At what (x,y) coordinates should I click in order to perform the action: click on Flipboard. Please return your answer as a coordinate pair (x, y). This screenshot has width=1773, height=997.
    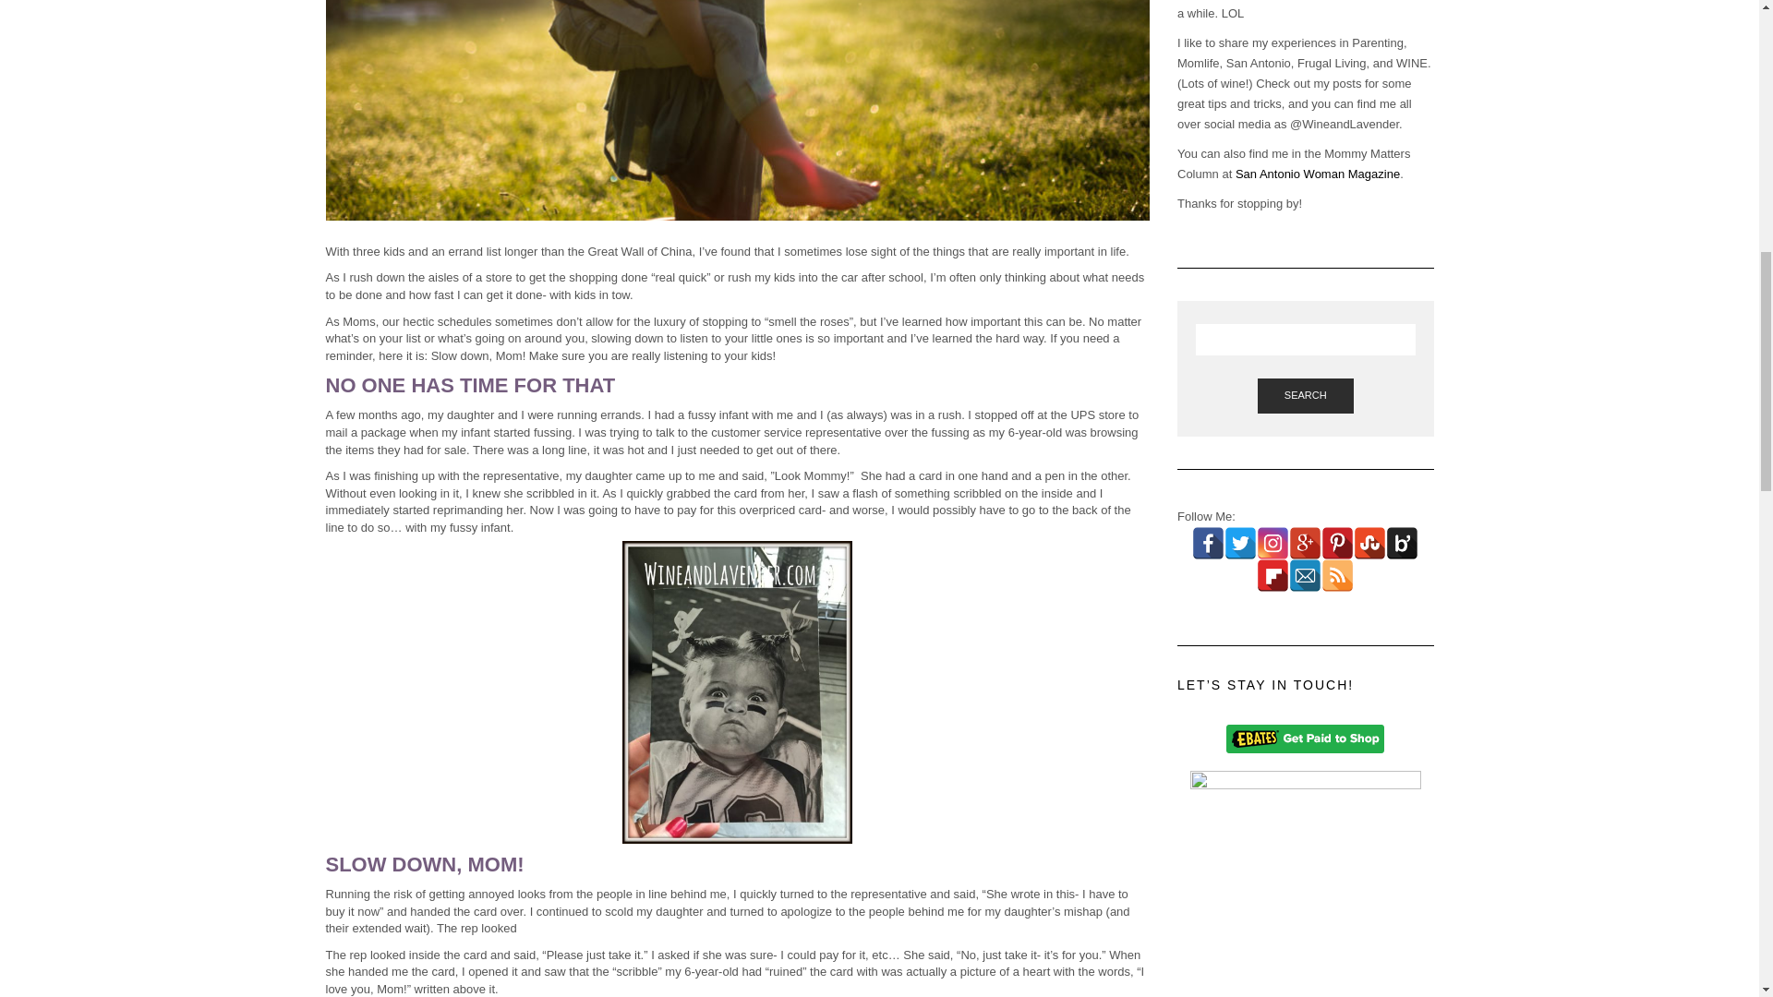
    Looking at the image, I should click on (1272, 361).